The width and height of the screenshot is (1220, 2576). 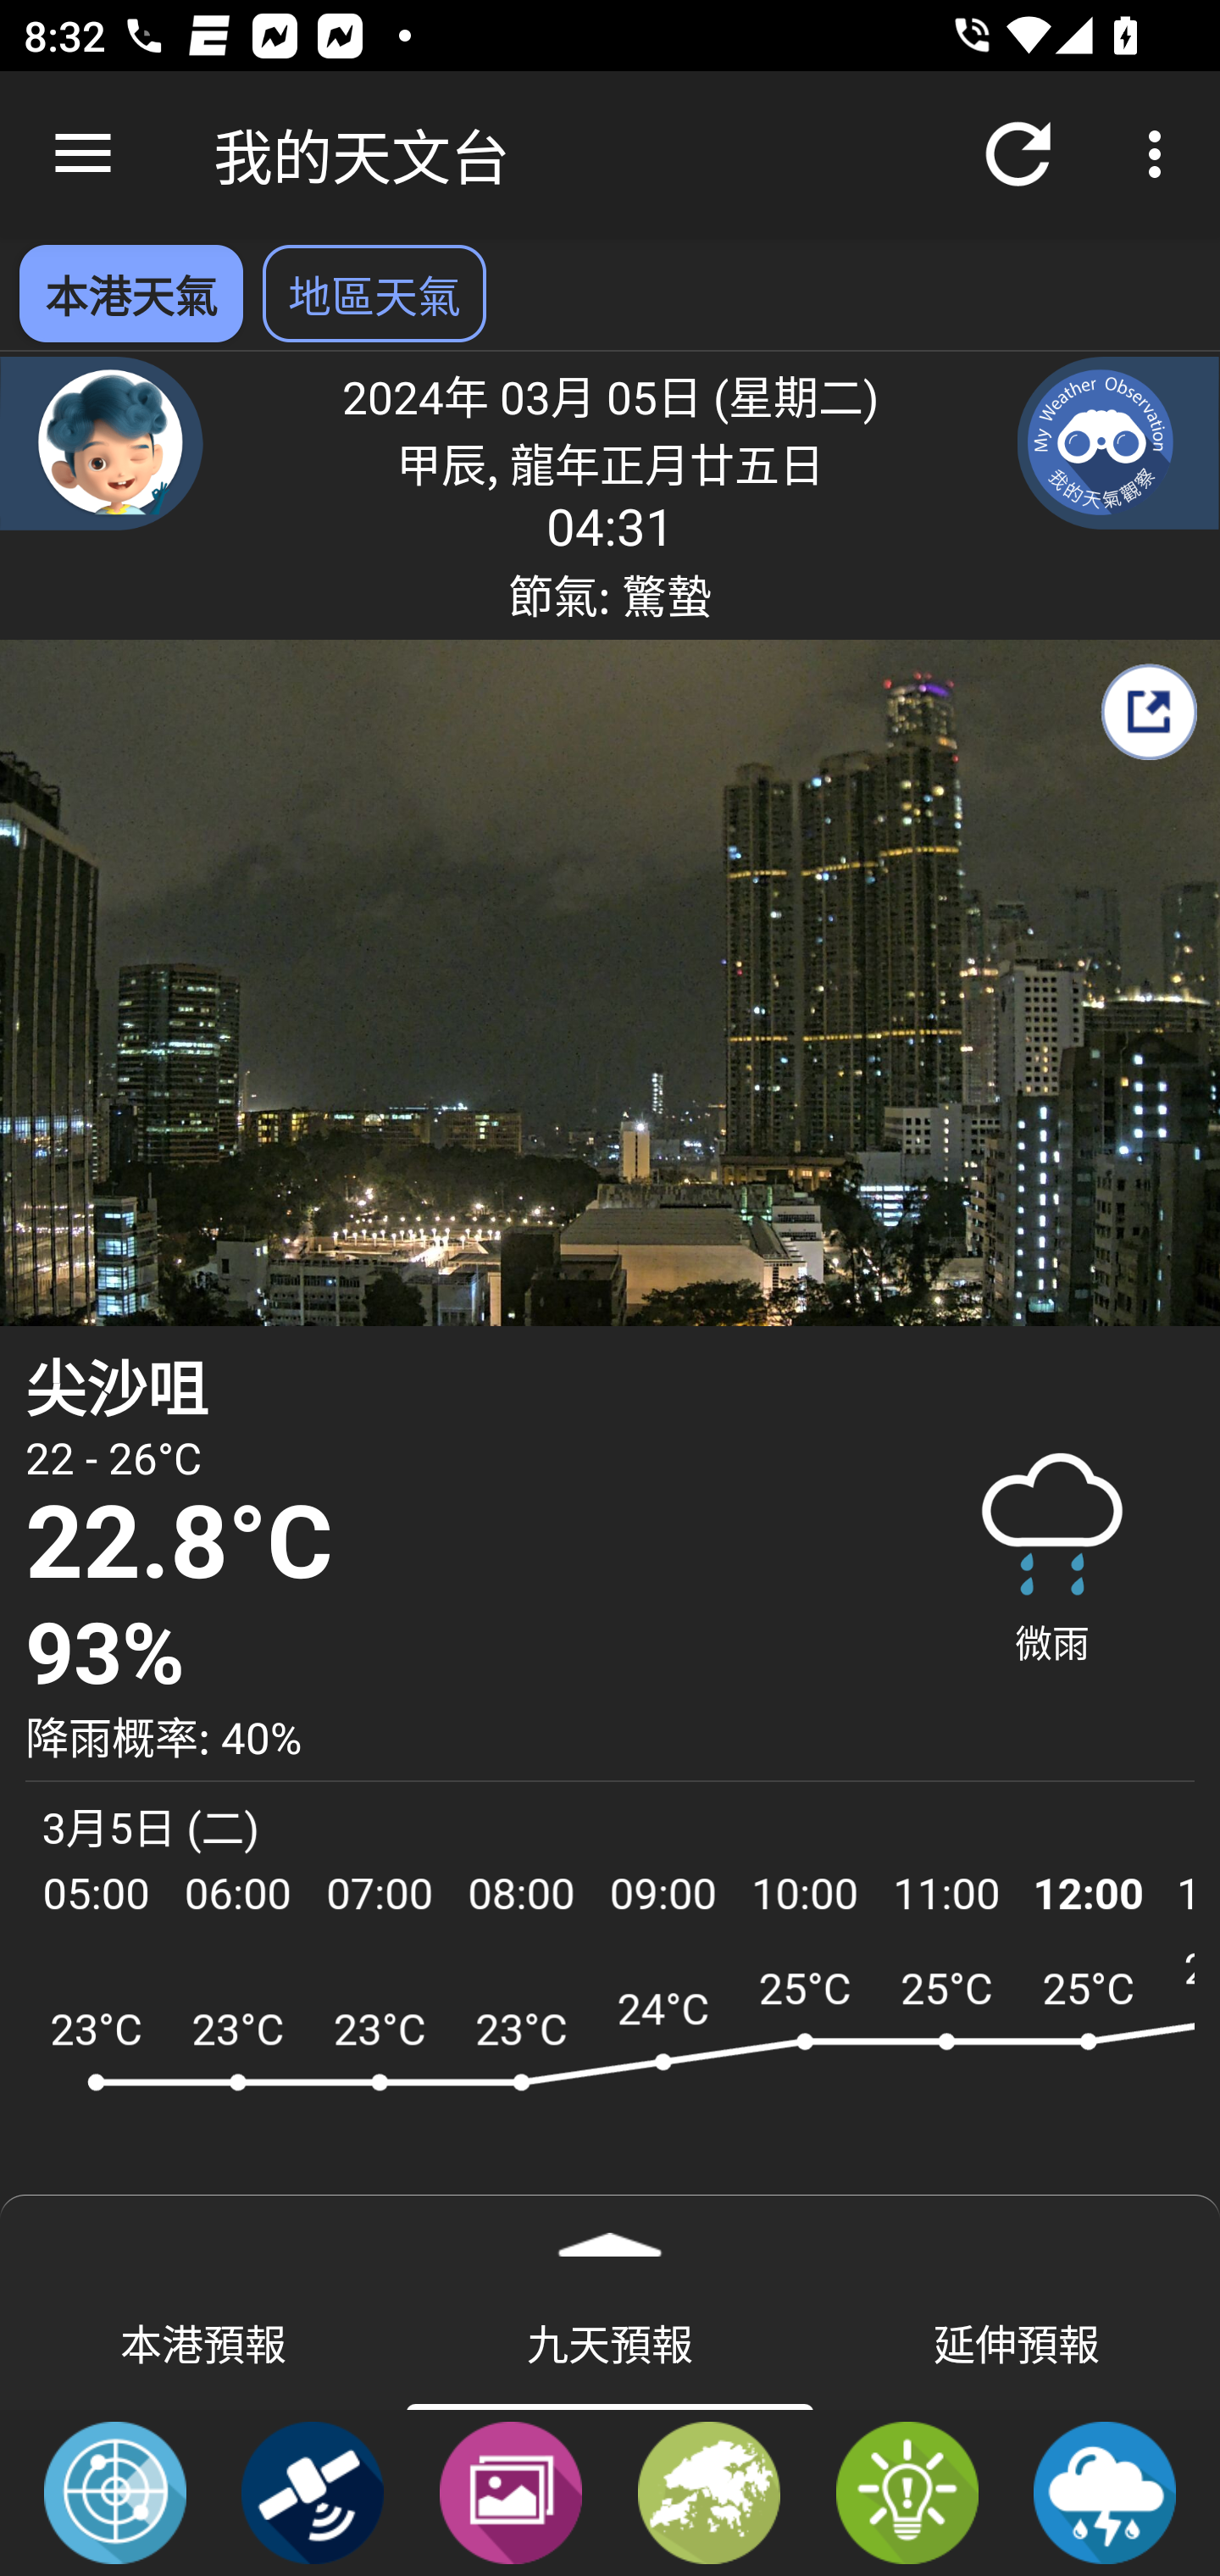 I want to click on 定點降雨及閃電預報, so click(x=1105, y=2491).